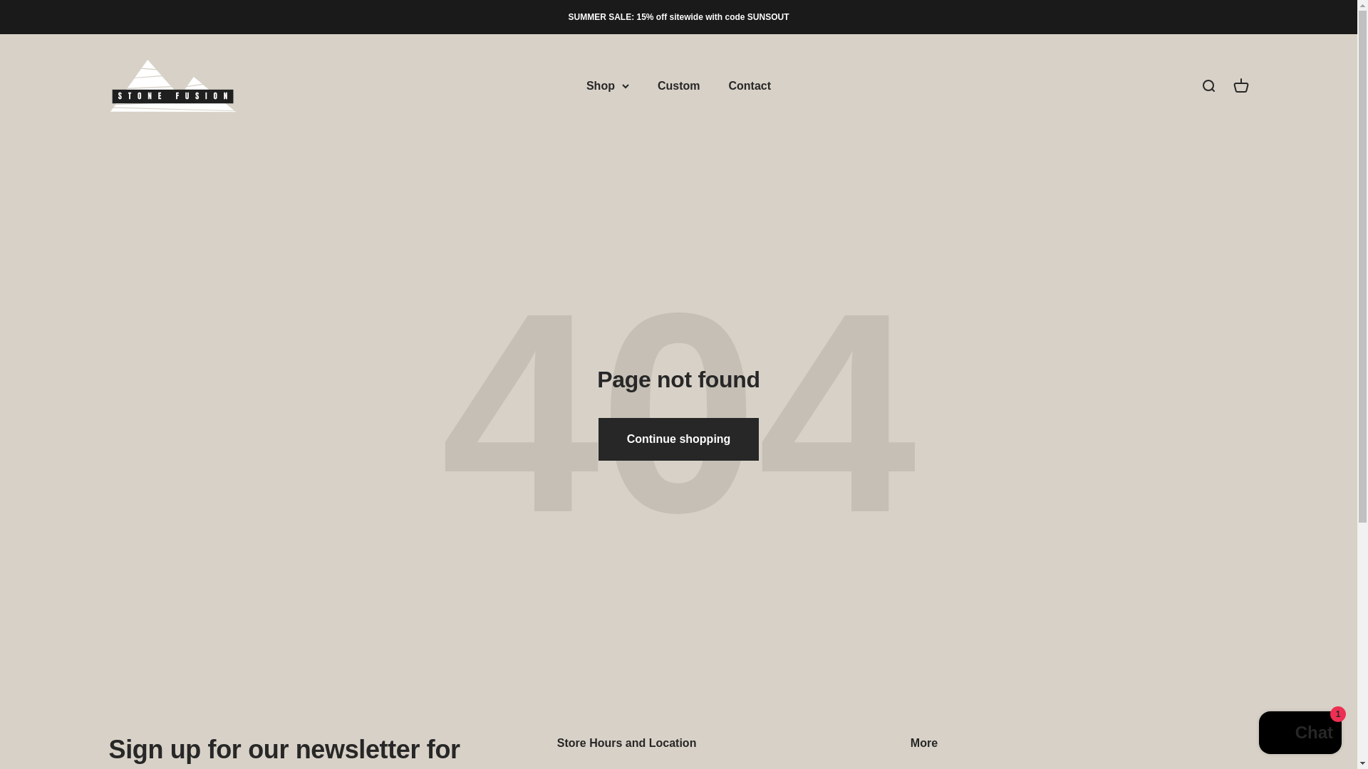 This screenshot has width=1368, height=769. What do you see at coordinates (1240, 85) in the screenshot?
I see `Open search` at bounding box center [1240, 85].